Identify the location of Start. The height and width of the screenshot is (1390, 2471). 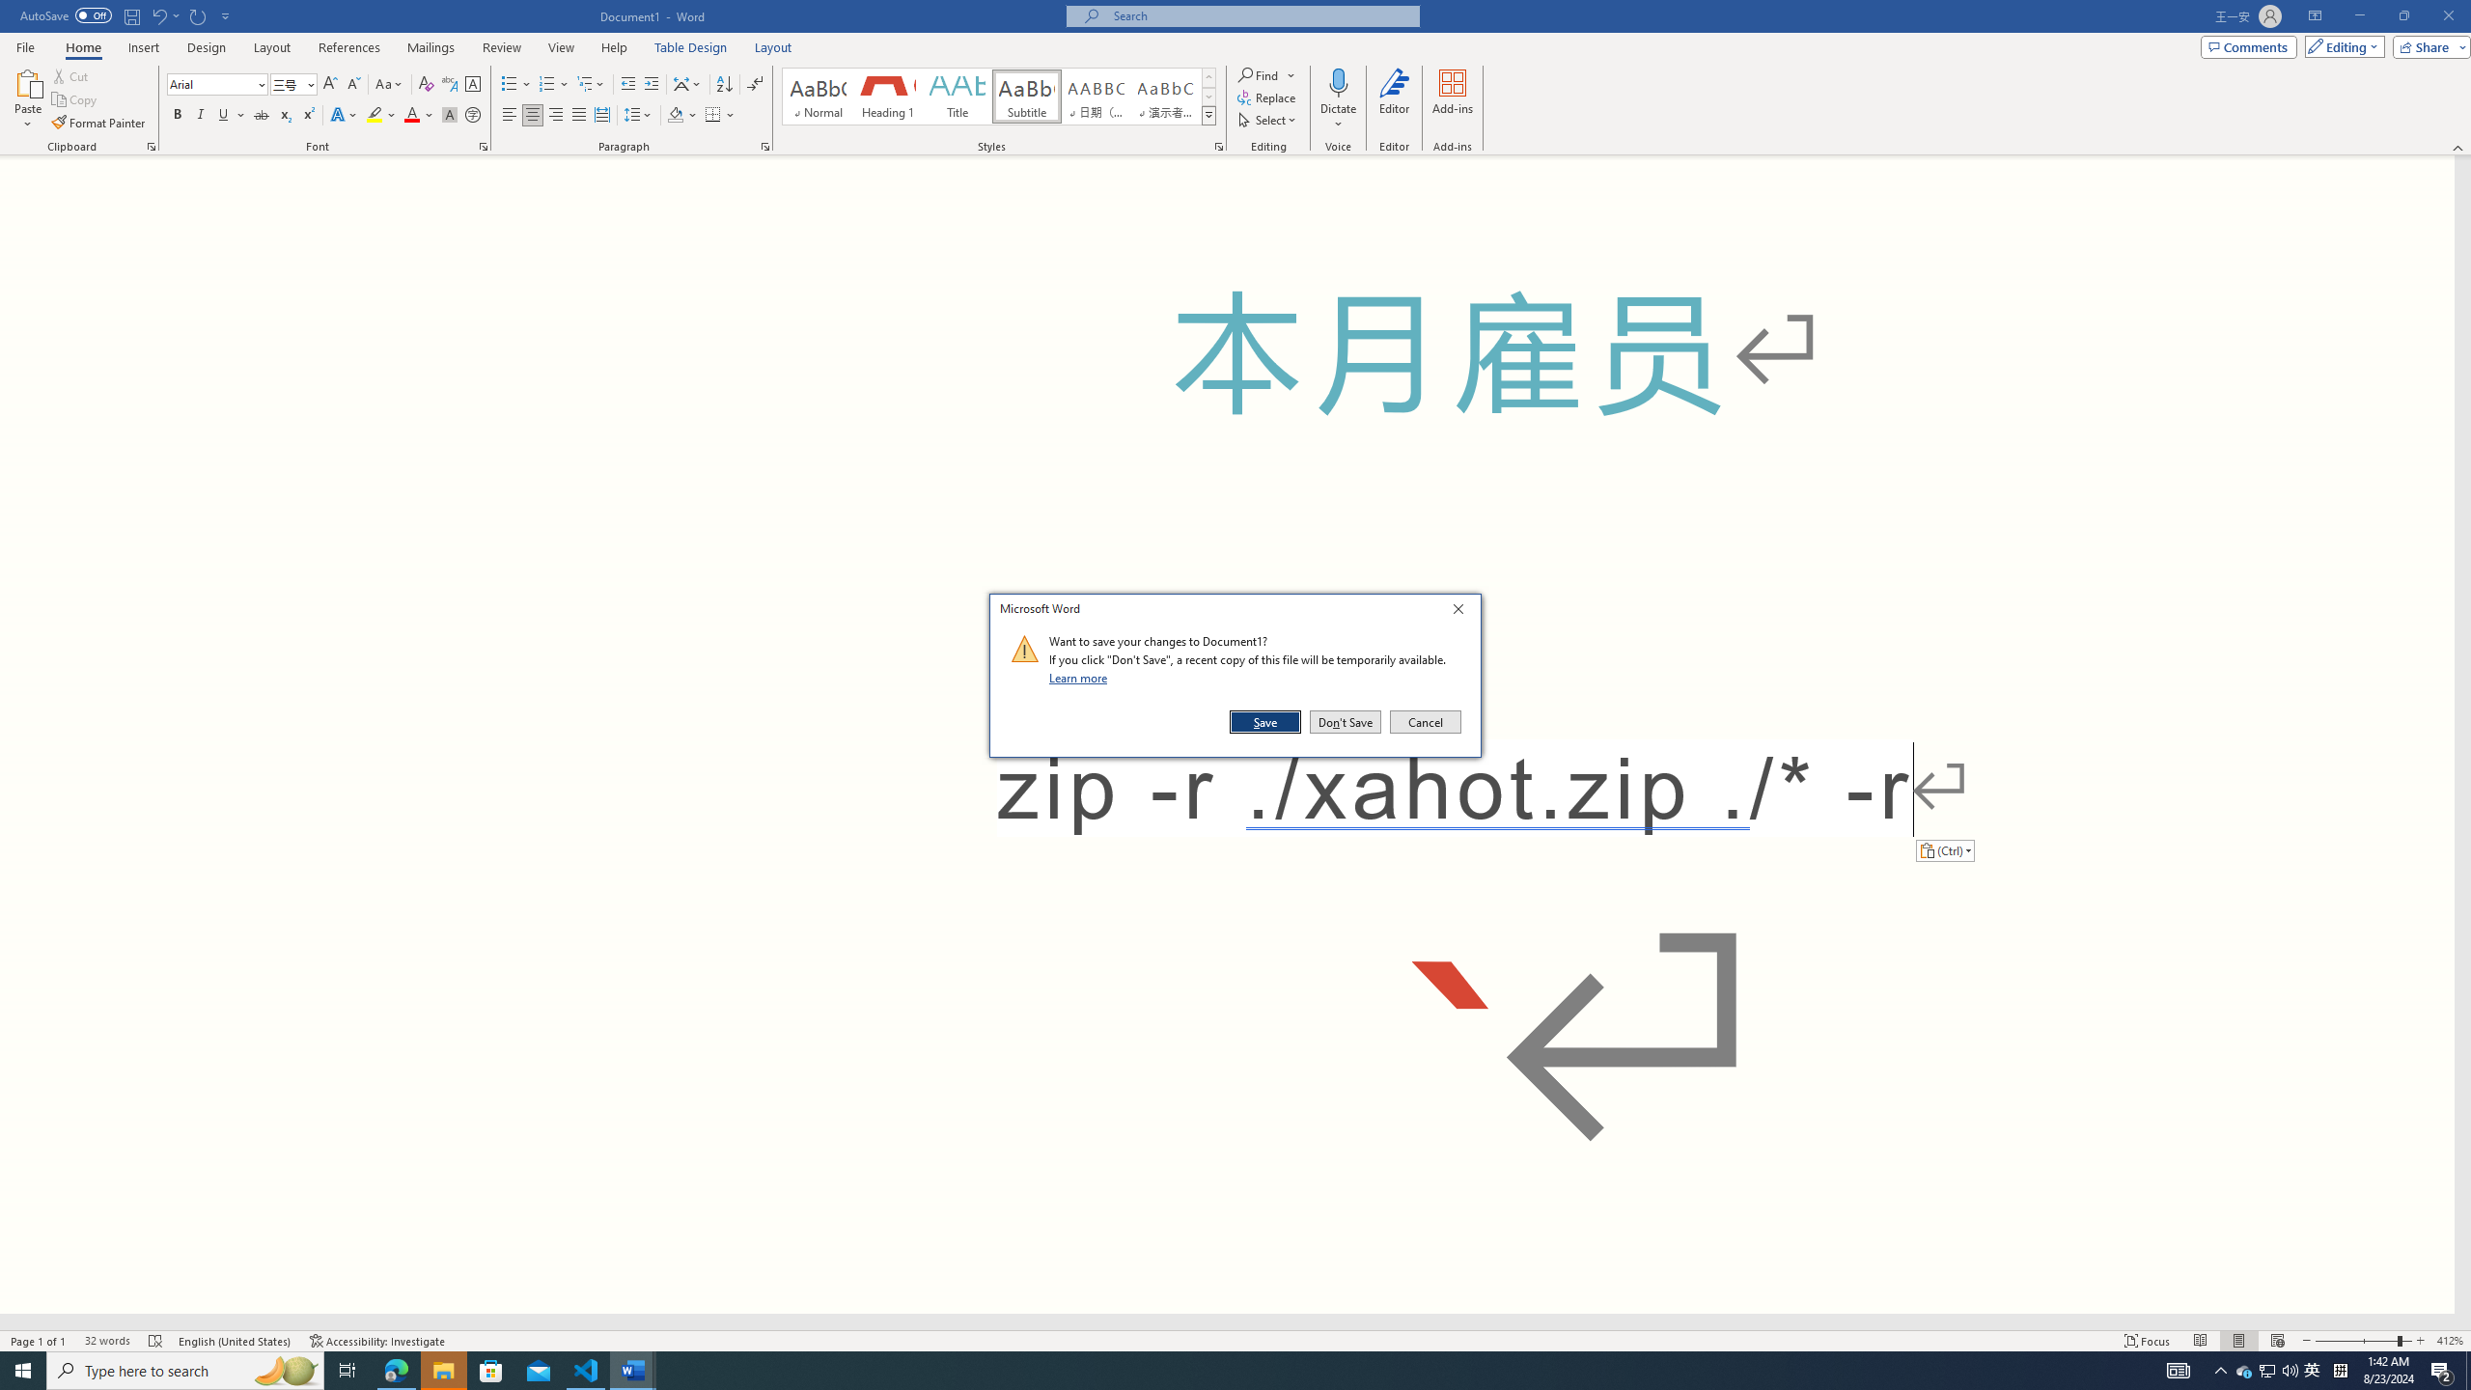
(23, 1371).